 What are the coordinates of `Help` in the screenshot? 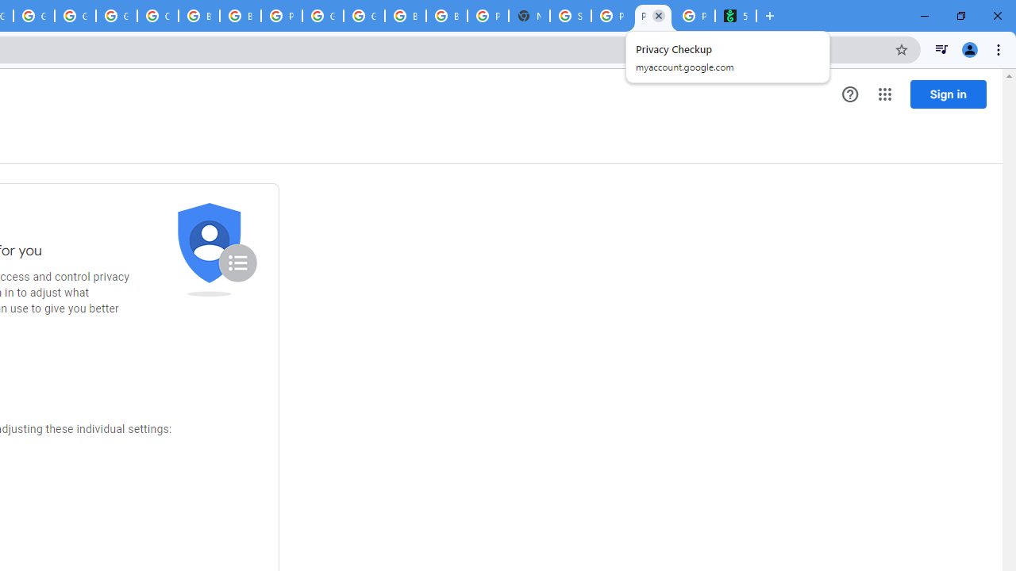 It's located at (850, 94).